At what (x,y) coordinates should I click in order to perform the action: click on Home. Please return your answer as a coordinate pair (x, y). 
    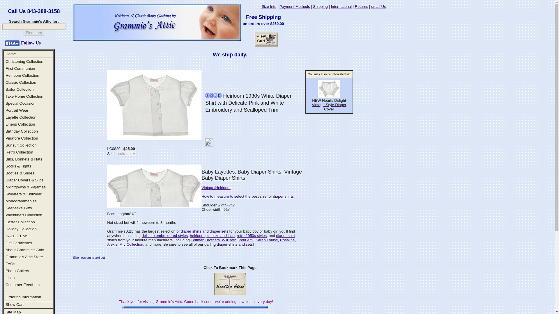
    Looking at the image, I should click on (11, 54).